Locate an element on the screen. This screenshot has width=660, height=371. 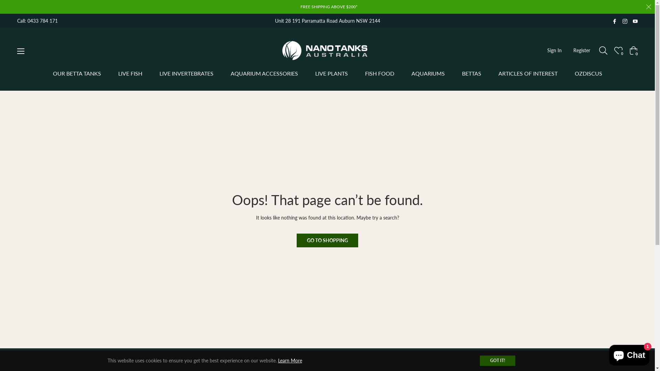
OZDISCUS is located at coordinates (588, 74).